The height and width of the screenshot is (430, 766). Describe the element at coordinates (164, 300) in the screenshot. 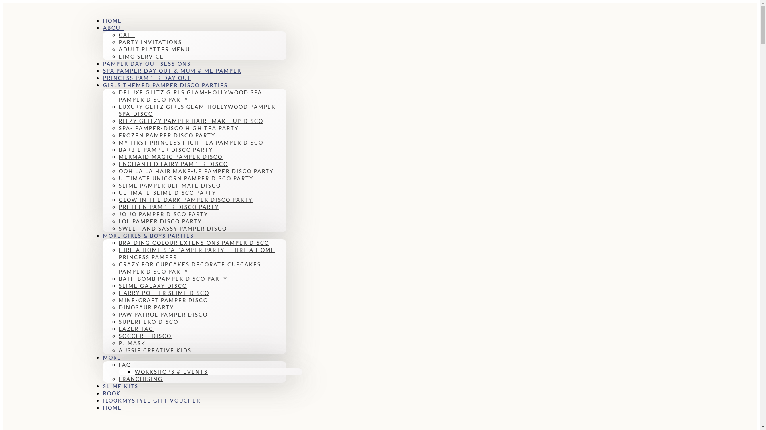

I see `MINE-CRAFT PAMPER DISCO` at that location.